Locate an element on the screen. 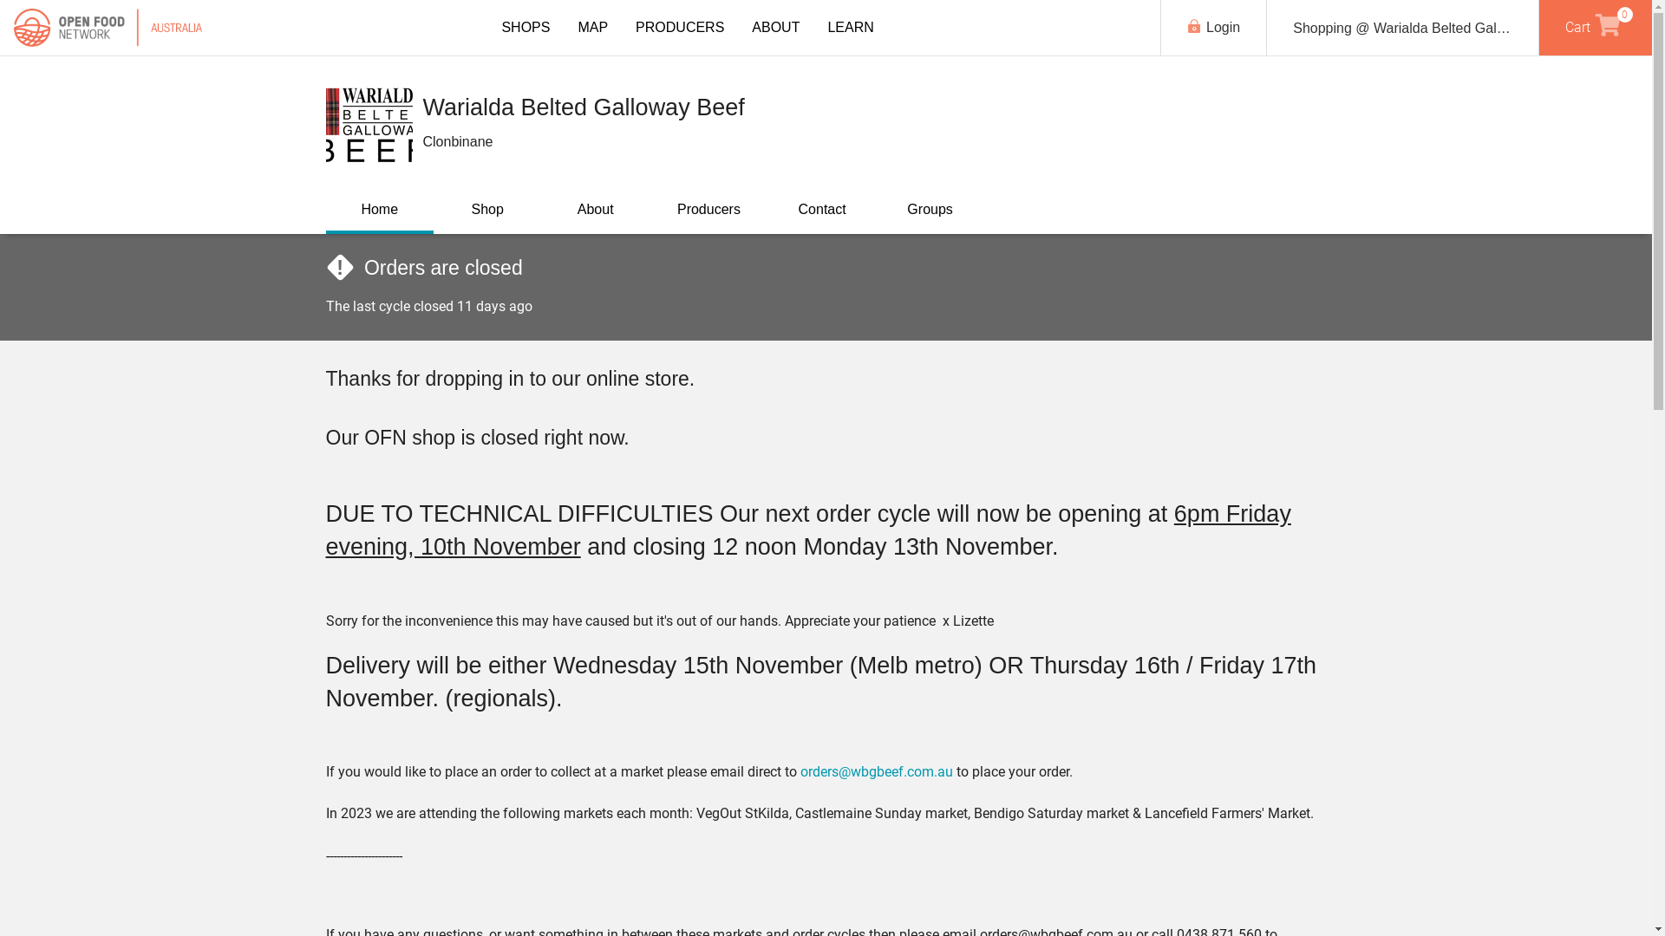 The width and height of the screenshot is (1665, 936). ABOUT is located at coordinates (775, 28).